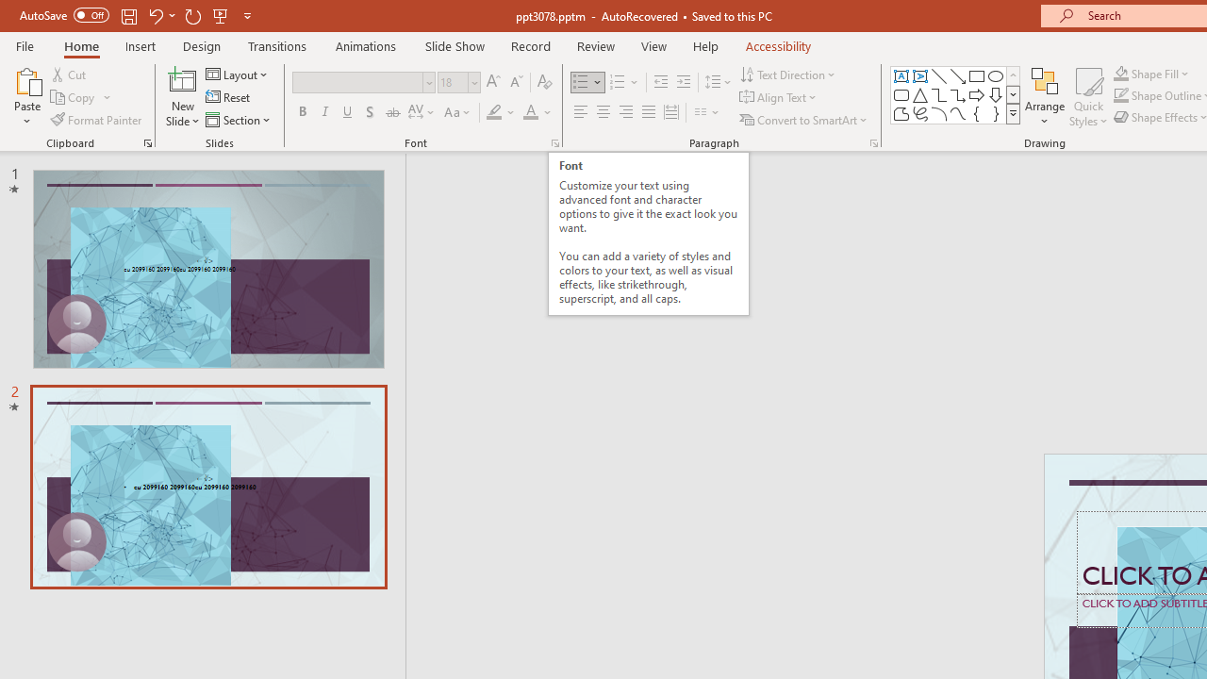  Describe the element at coordinates (588, 83) in the screenshot. I see `Bullets` at that location.